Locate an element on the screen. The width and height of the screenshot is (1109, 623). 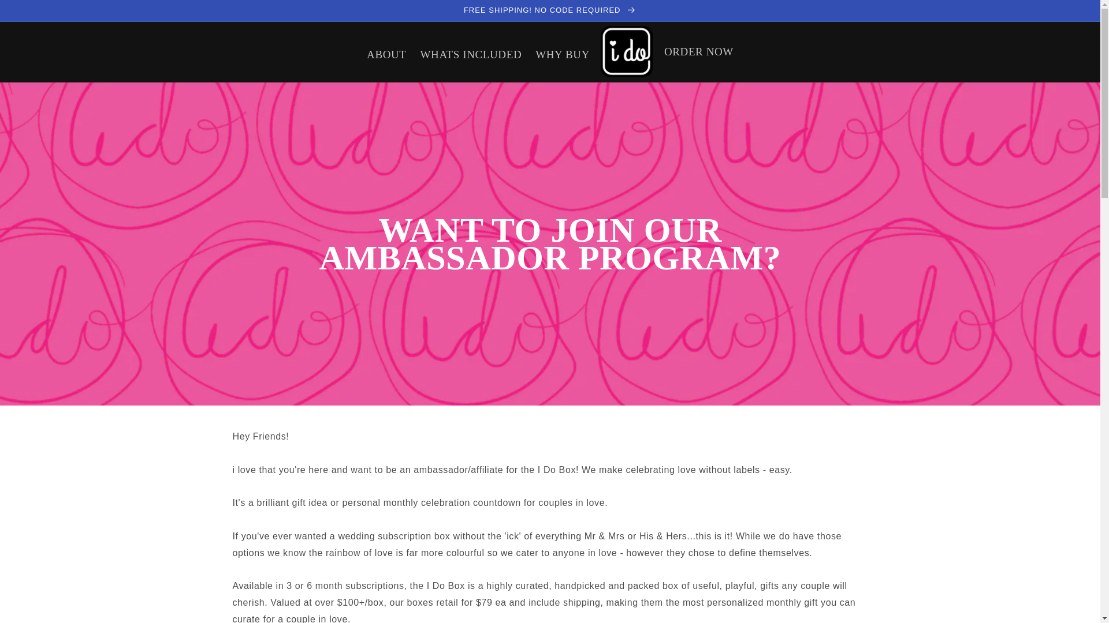
ORDER NOW is located at coordinates (699, 52).